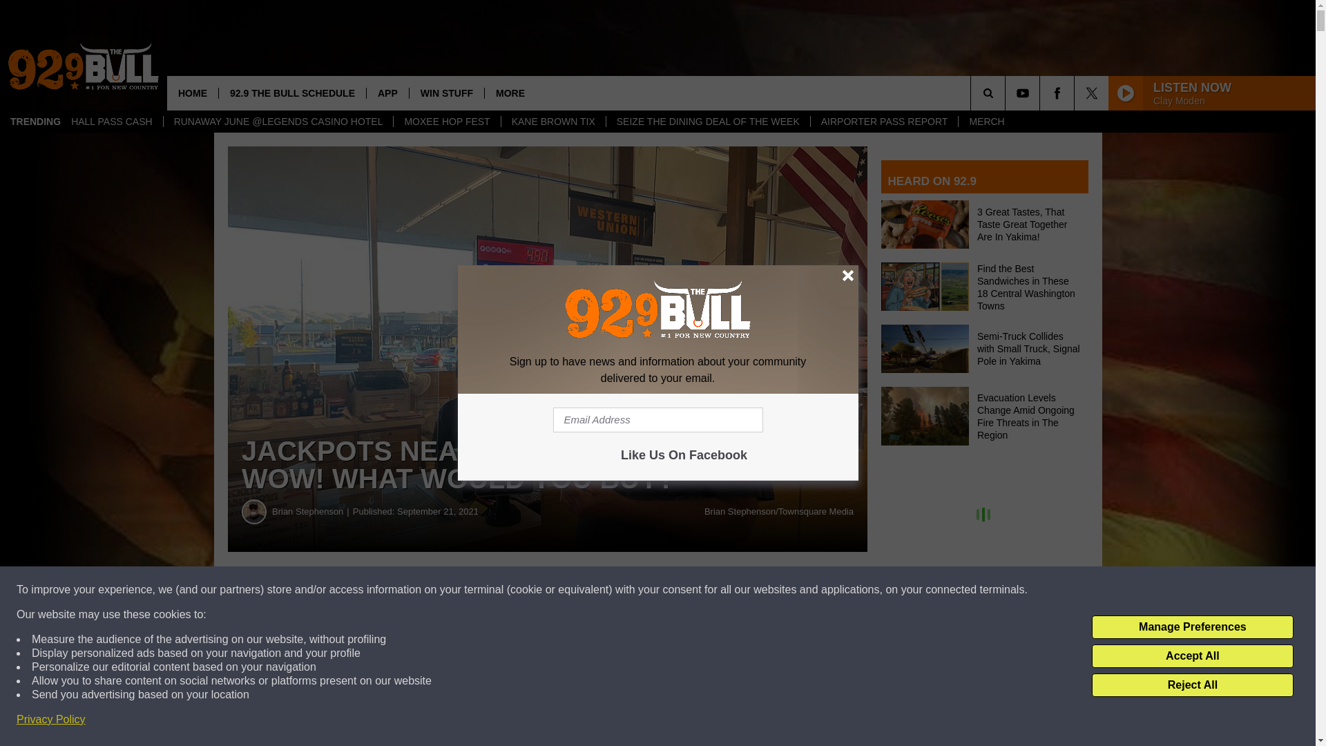 The image size is (1326, 746). What do you see at coordinates (446, 122) in the screenshot?
I see `MOXEE HOP FEST` at bounding box center [446, 122].